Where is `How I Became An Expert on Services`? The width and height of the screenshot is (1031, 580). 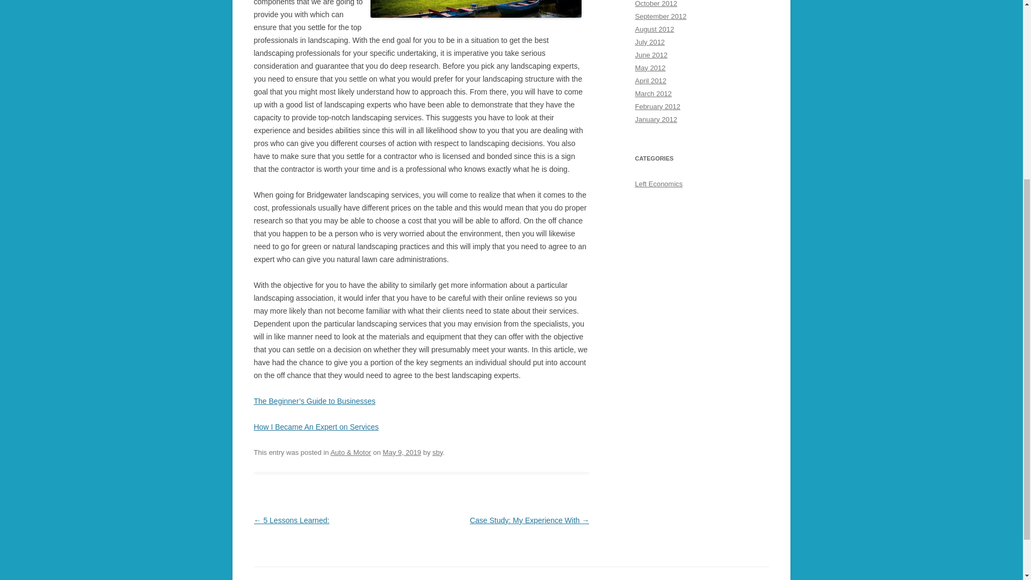
How I Became An Expert on Services is located at coordinates (316, 427).